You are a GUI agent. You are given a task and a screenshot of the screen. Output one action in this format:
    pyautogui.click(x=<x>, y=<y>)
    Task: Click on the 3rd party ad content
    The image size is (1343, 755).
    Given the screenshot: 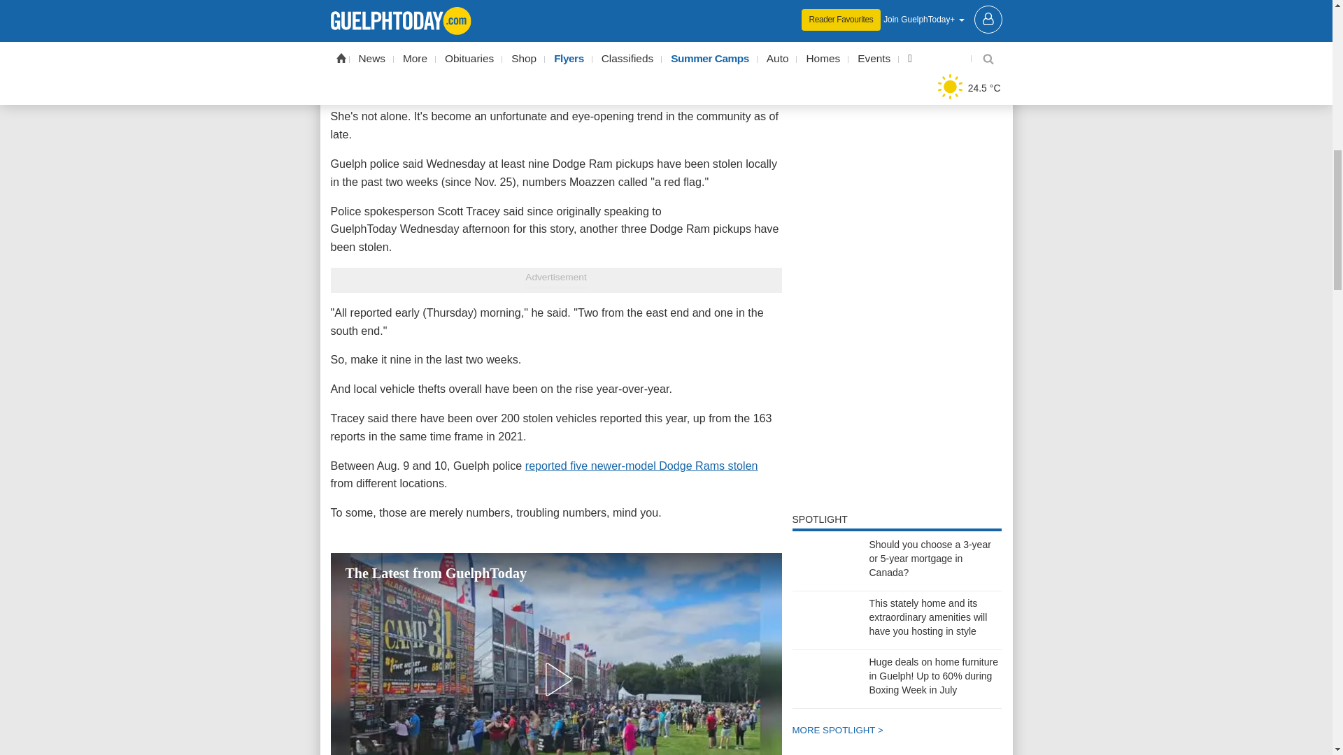 What is the action you would take?
    pyautogui.click(x=897, y=13)
    